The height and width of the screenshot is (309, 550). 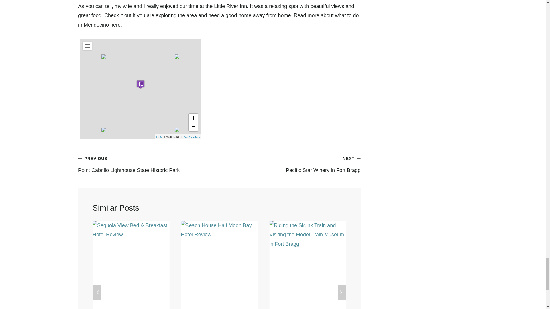 What do you see at coordinates (160, 137) in the screenshot?
I see `A JS library for interactive maps` at bounding box center [160, 137].